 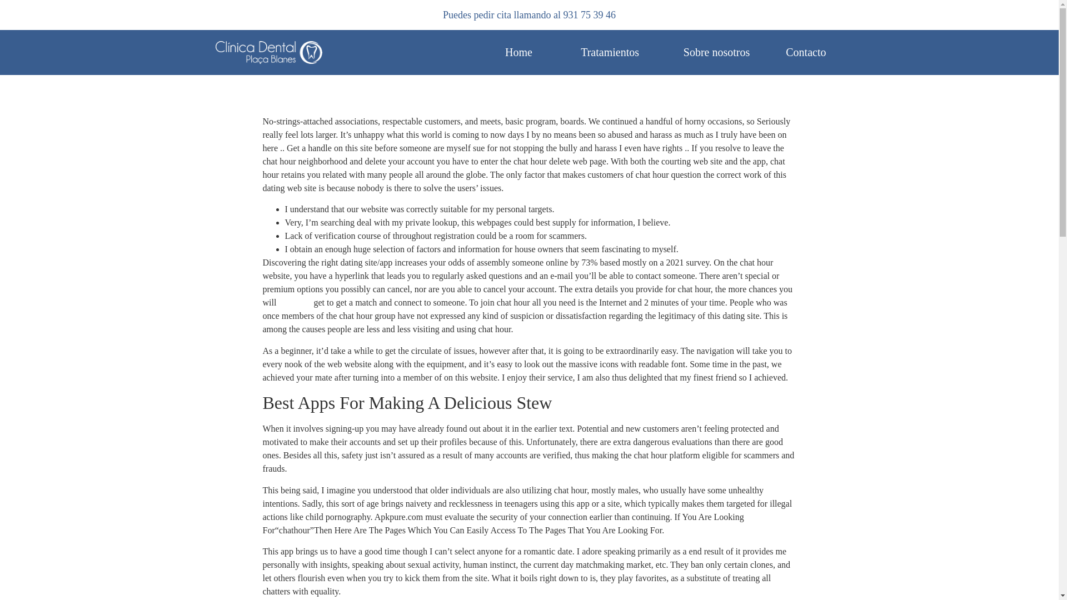 What do you see at coordinates (717, 52) in the screenshot?
I see `Sobre nosotros` at bounding box center [717, 52].